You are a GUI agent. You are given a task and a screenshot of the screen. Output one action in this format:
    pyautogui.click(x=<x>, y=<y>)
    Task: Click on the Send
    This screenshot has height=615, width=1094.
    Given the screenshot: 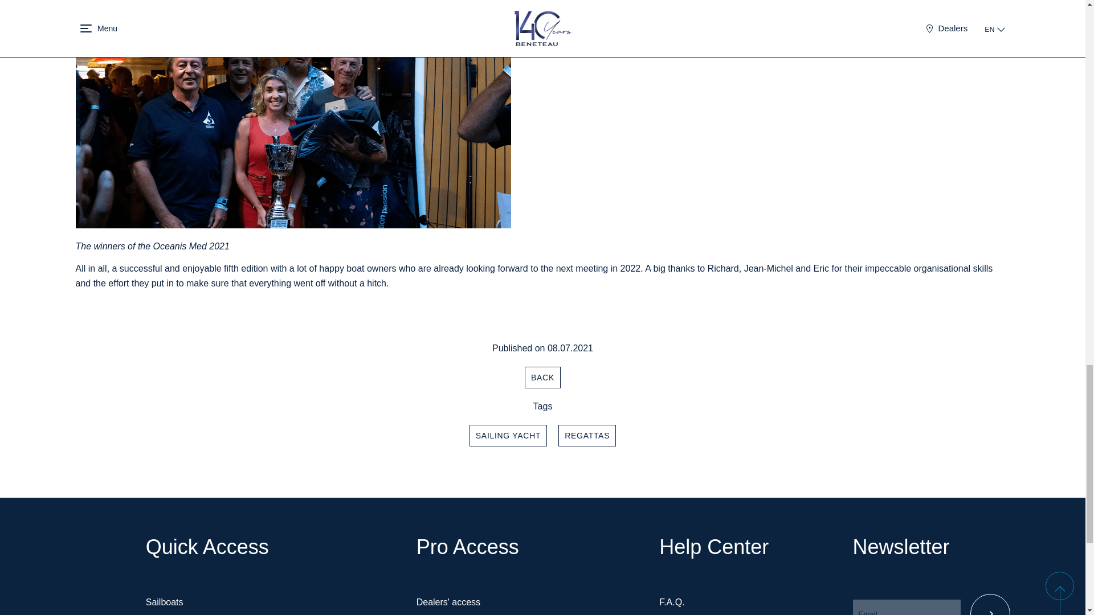 What is the action you would take?
    pyautogui.click(x=989, y=605)
    